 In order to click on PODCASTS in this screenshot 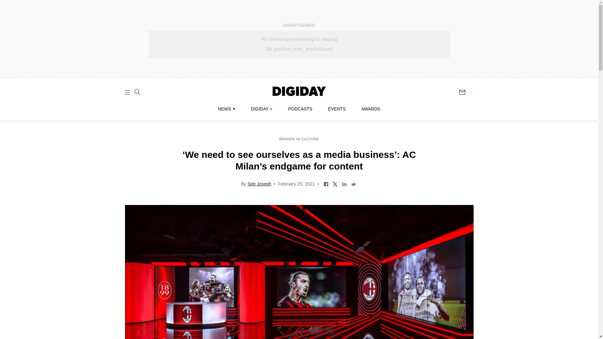, I will do `click(300, 109)`.